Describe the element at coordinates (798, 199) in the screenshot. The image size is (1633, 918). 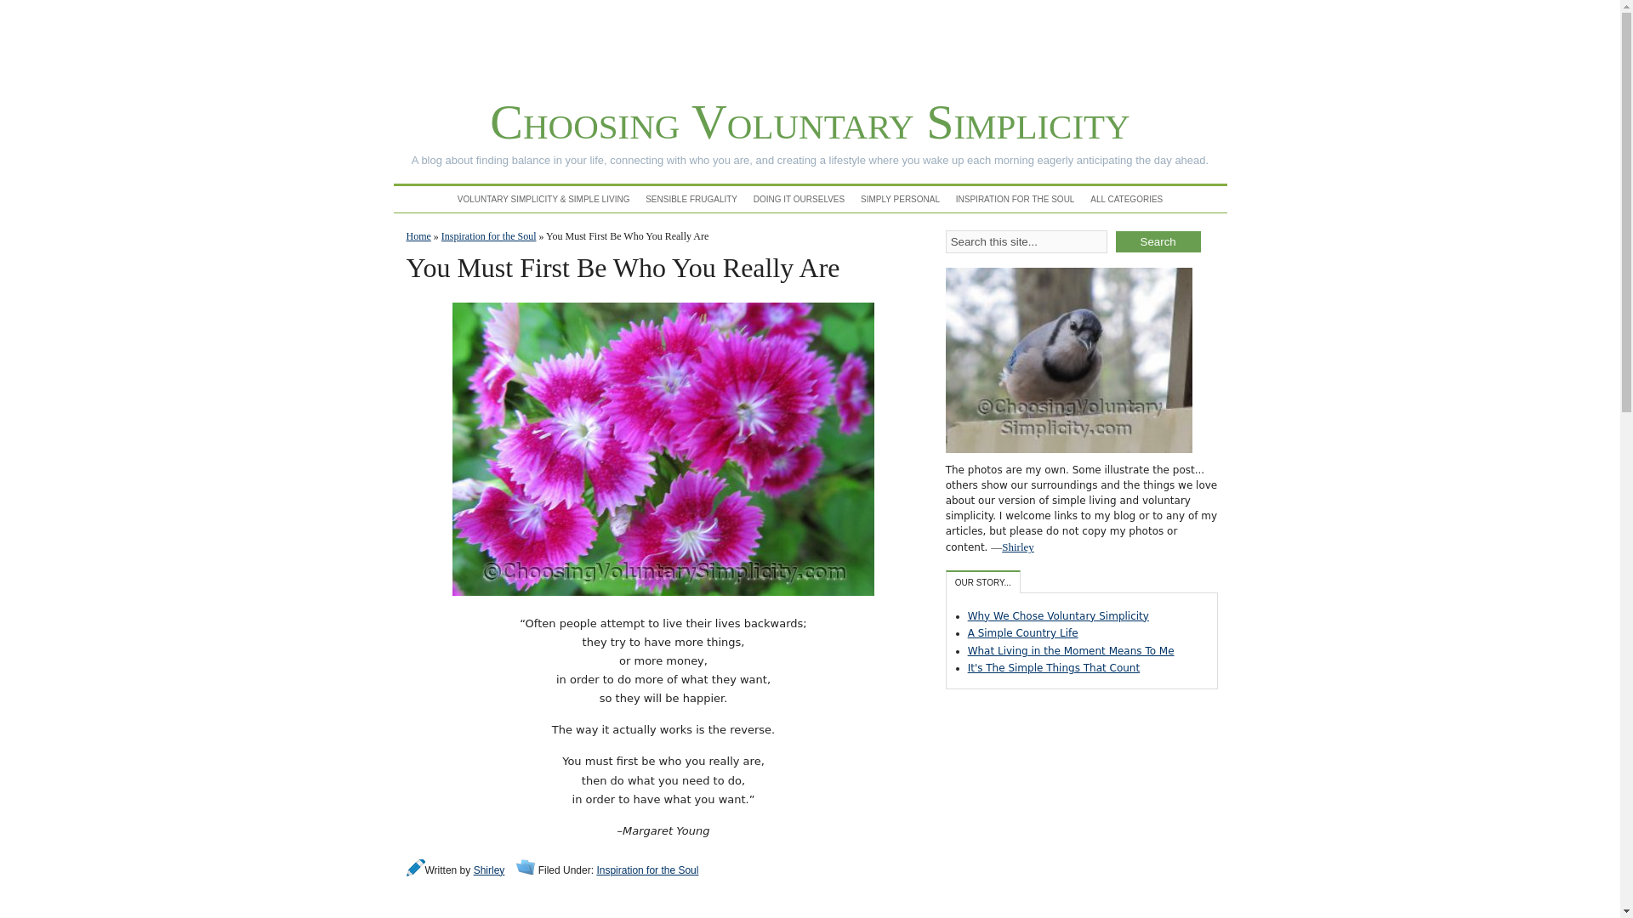
I see `DOING IT OURSELVES` at that location.